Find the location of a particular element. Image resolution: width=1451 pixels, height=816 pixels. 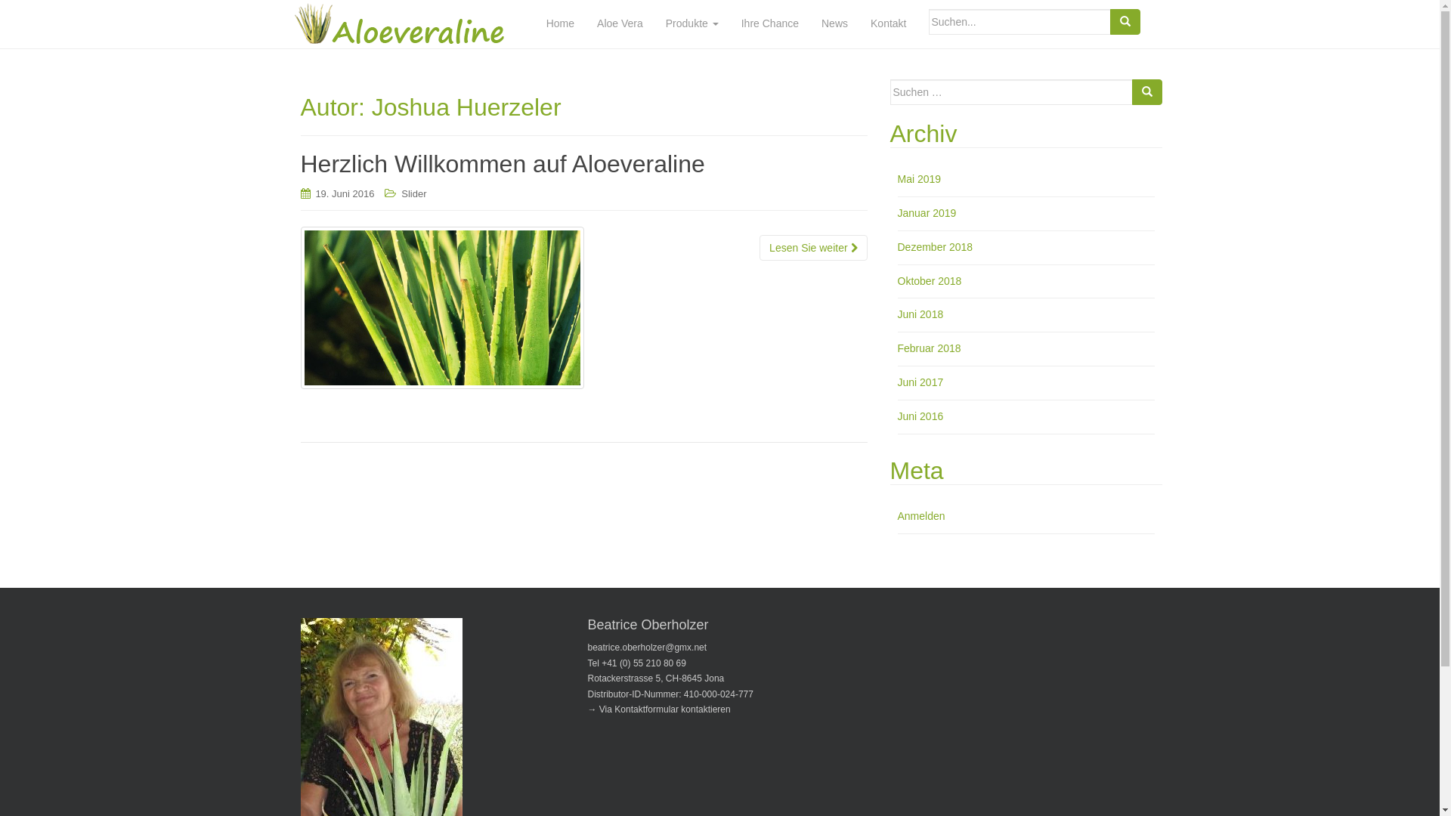

Oktober 2018 is located at coordinates (930, 281).